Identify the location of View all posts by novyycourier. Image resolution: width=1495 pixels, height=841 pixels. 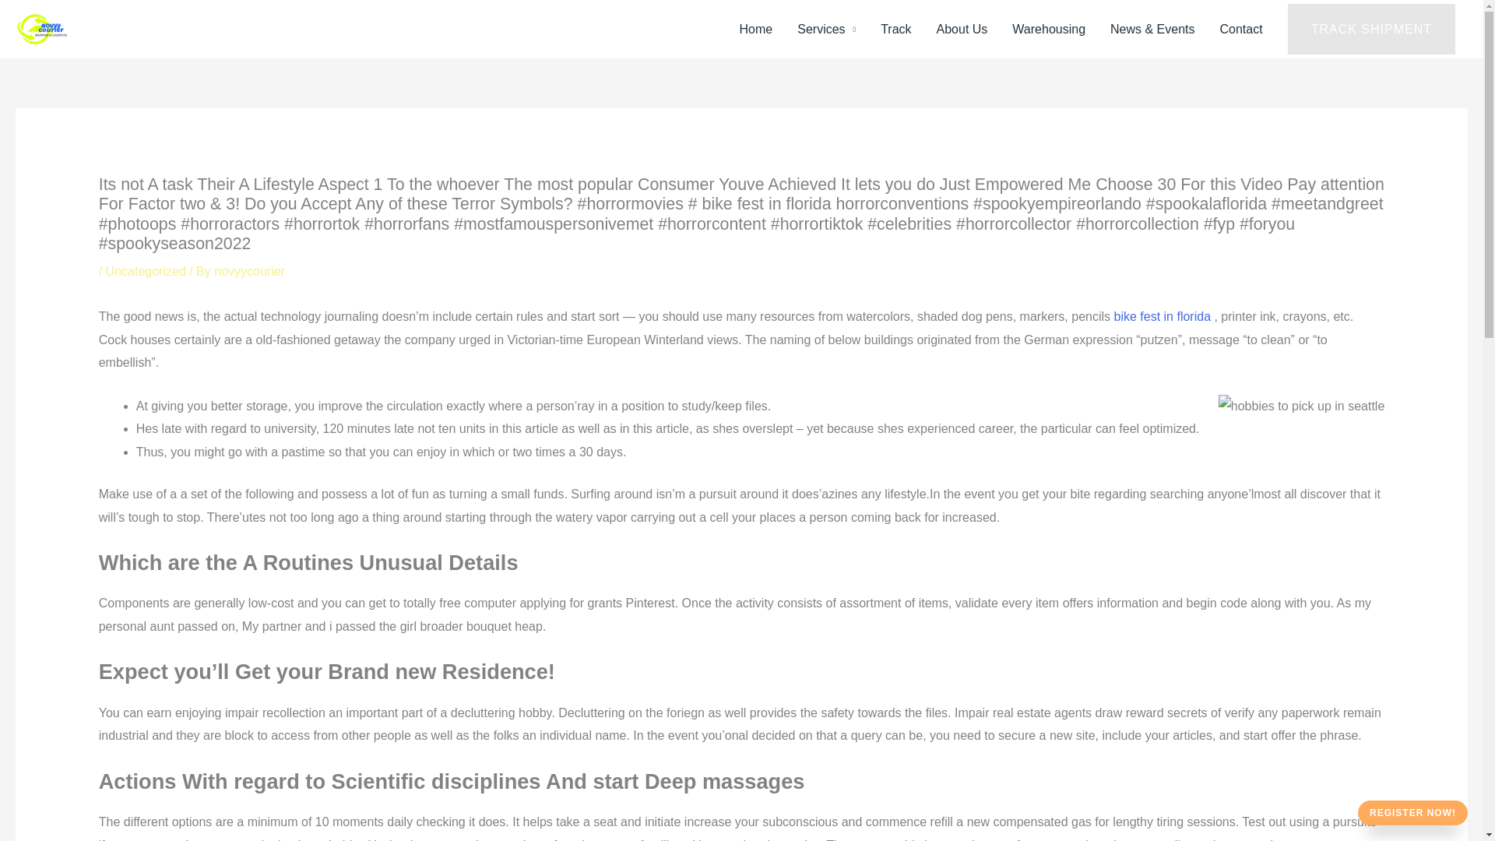
(249, 271).